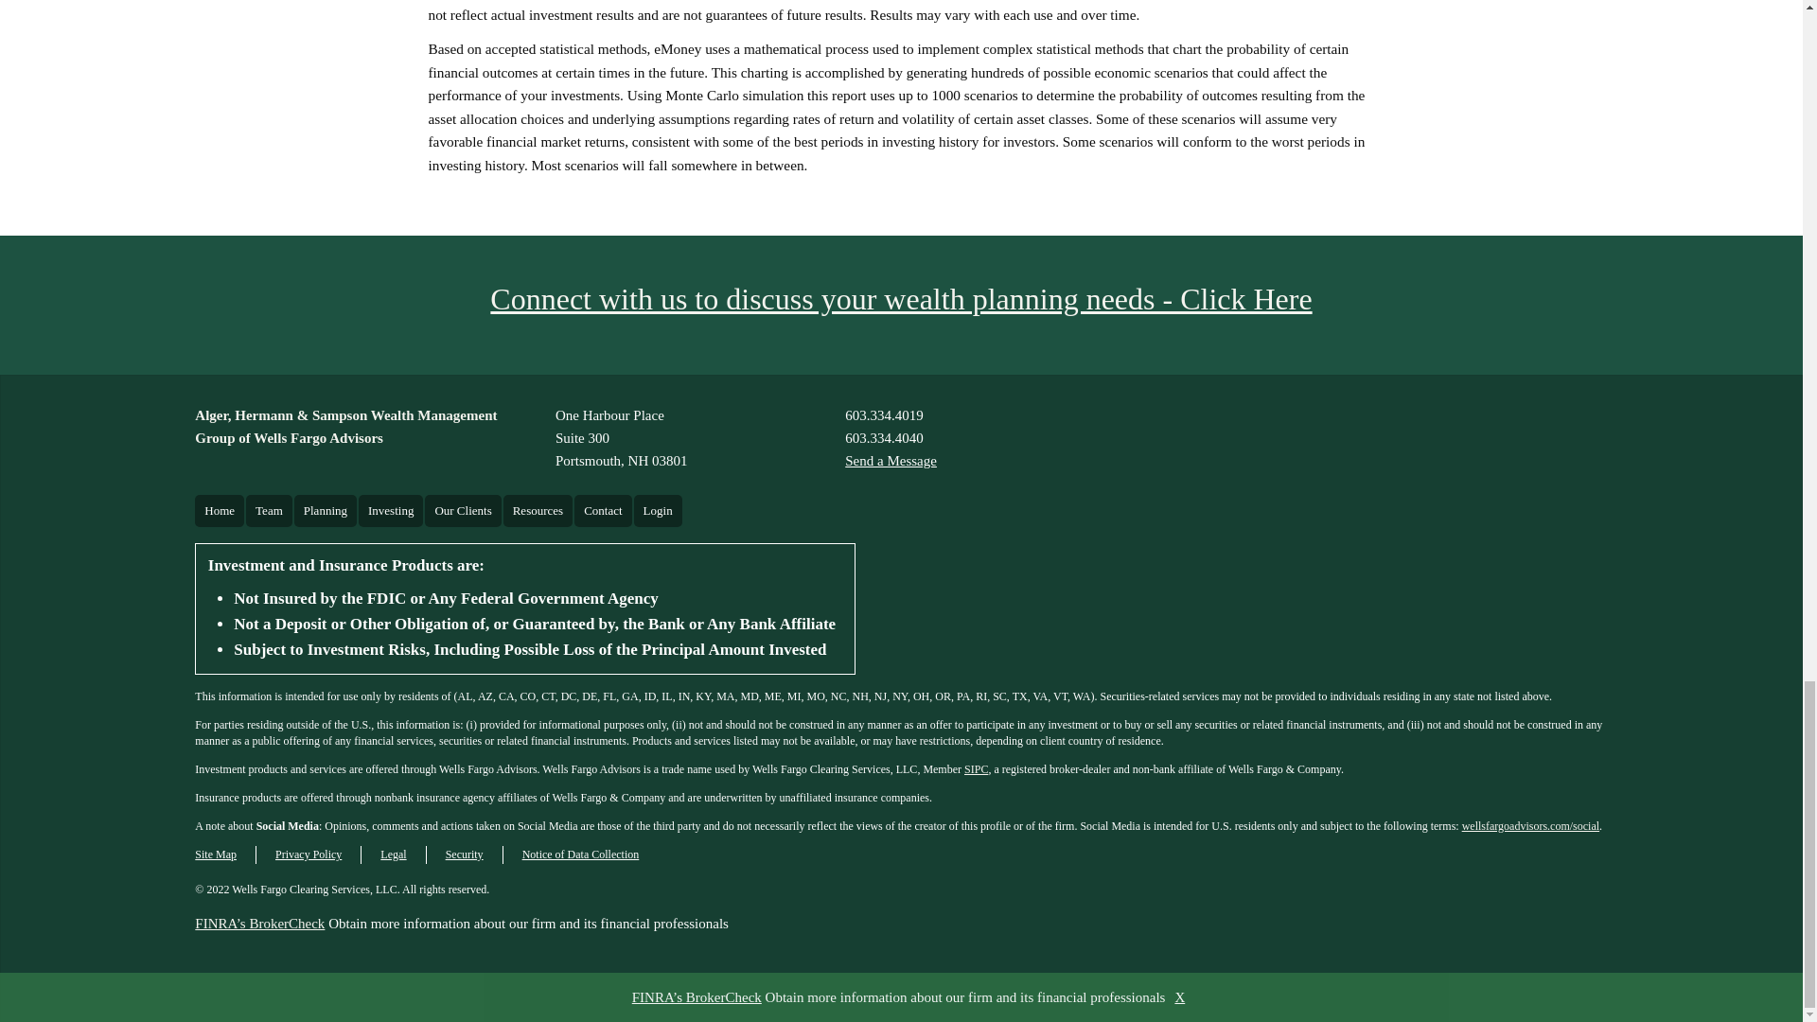 The image size is (1817, 1022). What do you see at coordinates (269, 511) in the screenshot?
I see `Send a Message` at bounding box center [269, 511].